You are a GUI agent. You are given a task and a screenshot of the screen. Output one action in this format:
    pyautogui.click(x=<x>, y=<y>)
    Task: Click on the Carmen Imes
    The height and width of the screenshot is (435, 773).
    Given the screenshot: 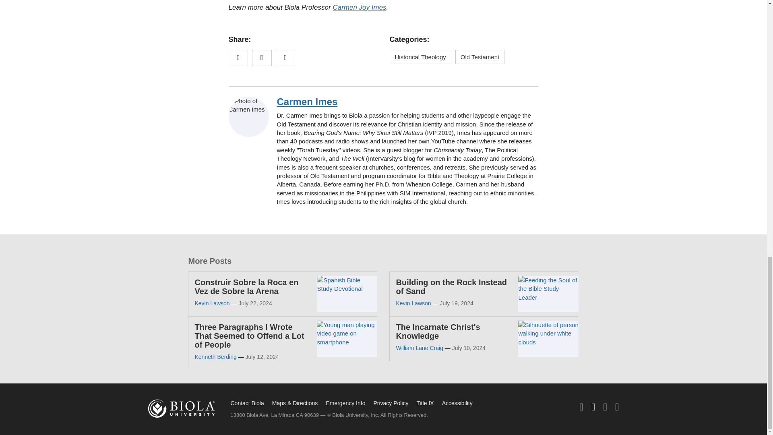 What is the action you would take?
    pyautogui.click(x=307, y=101)
    